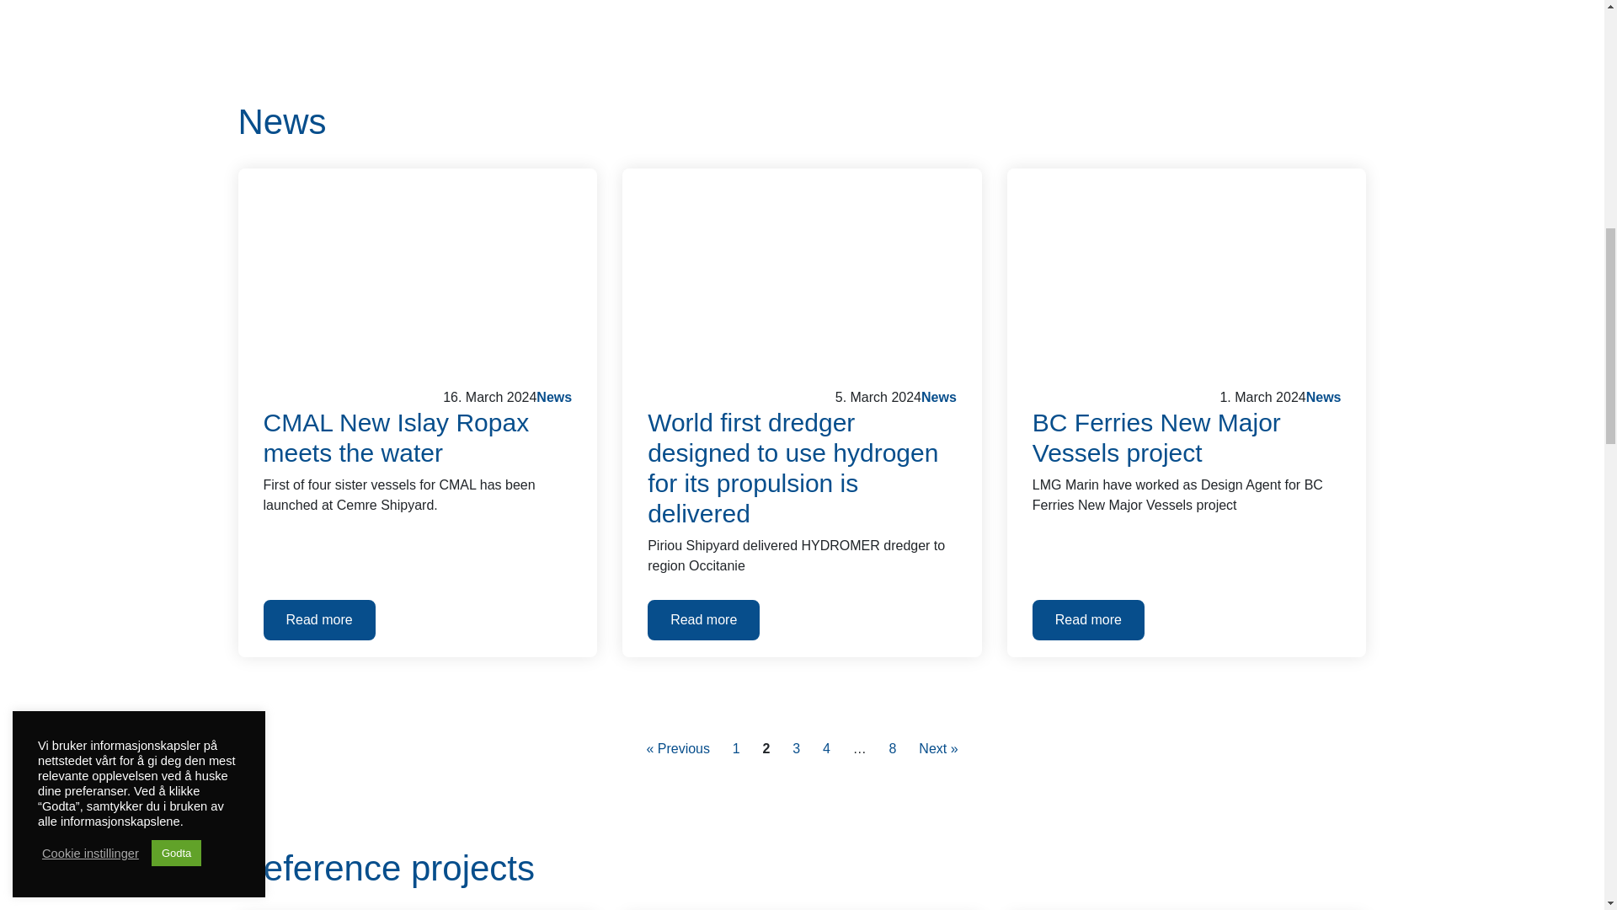 The width and height of the screenshot is (1617, 910). Describe the element at coordinates (1187, 273) in the screenshot. I see `BC Ferries New Major Vessels project` at that location.